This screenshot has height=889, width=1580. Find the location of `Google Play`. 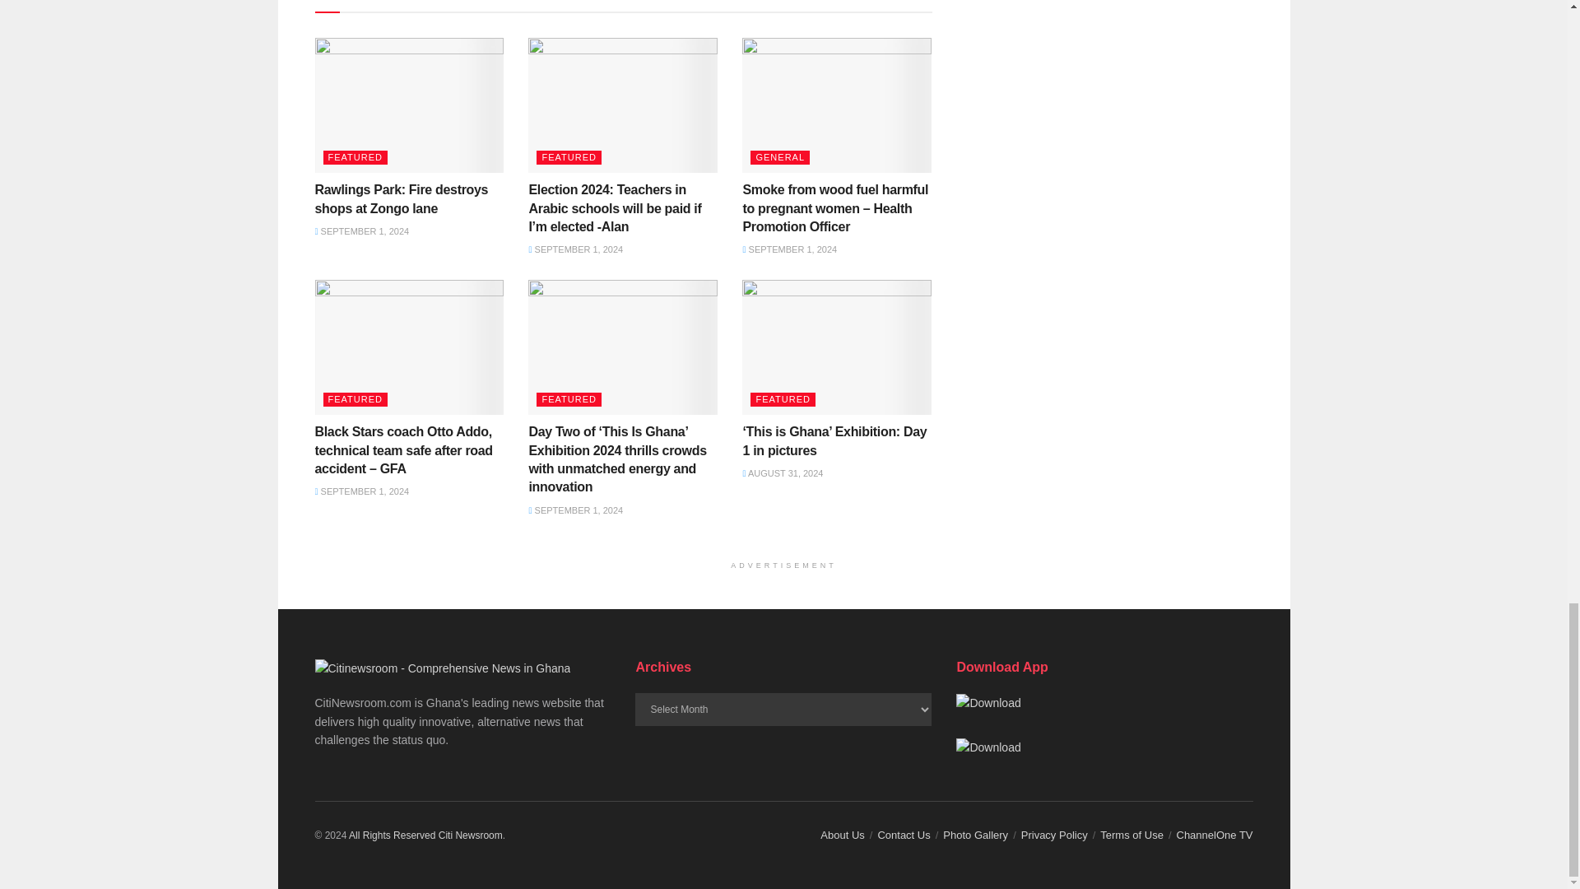

Google Play is located at coordinates (987, 703).